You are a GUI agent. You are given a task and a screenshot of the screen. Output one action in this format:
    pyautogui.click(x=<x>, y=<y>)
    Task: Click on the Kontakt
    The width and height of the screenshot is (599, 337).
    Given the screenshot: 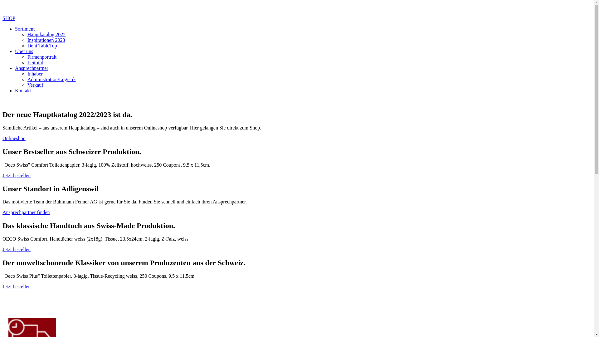 What is the action you would take?
    pyautogui.click(x=23, y=90)
    